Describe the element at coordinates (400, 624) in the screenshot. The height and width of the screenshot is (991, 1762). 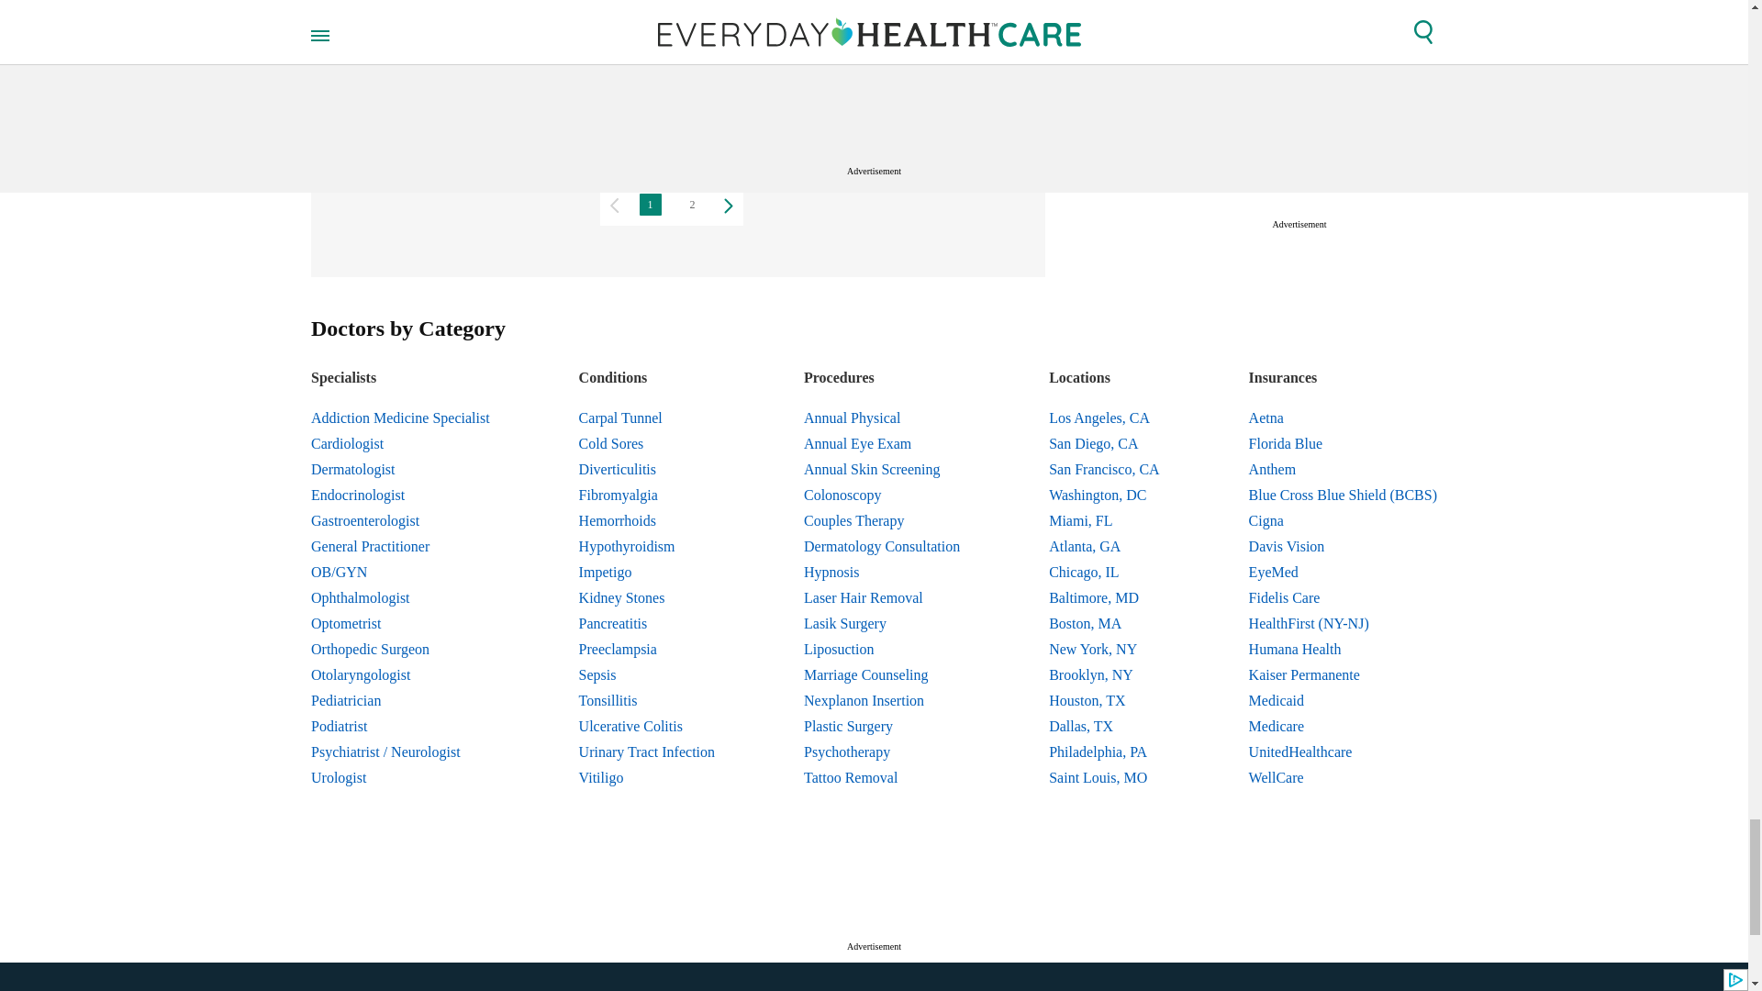
I see `Optometrist` at that location.